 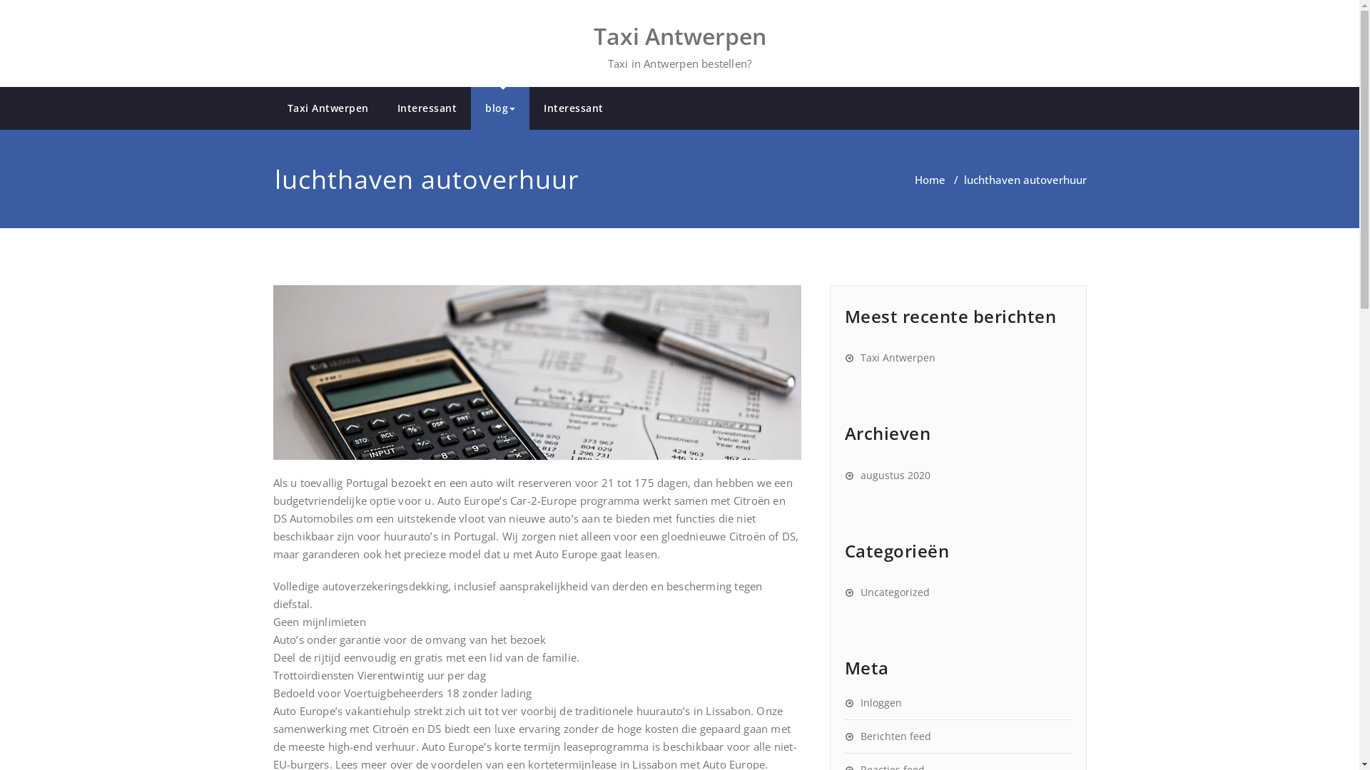 What do you see at coordinates (873, 703) in the screenshot?
I see `Inloggen` at bounding box center [873, 703].